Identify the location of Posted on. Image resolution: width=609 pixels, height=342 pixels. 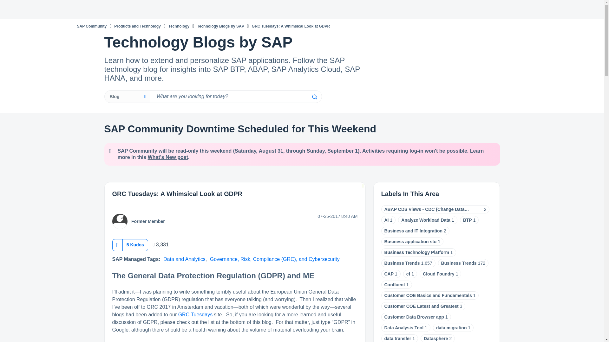
(317, 216).